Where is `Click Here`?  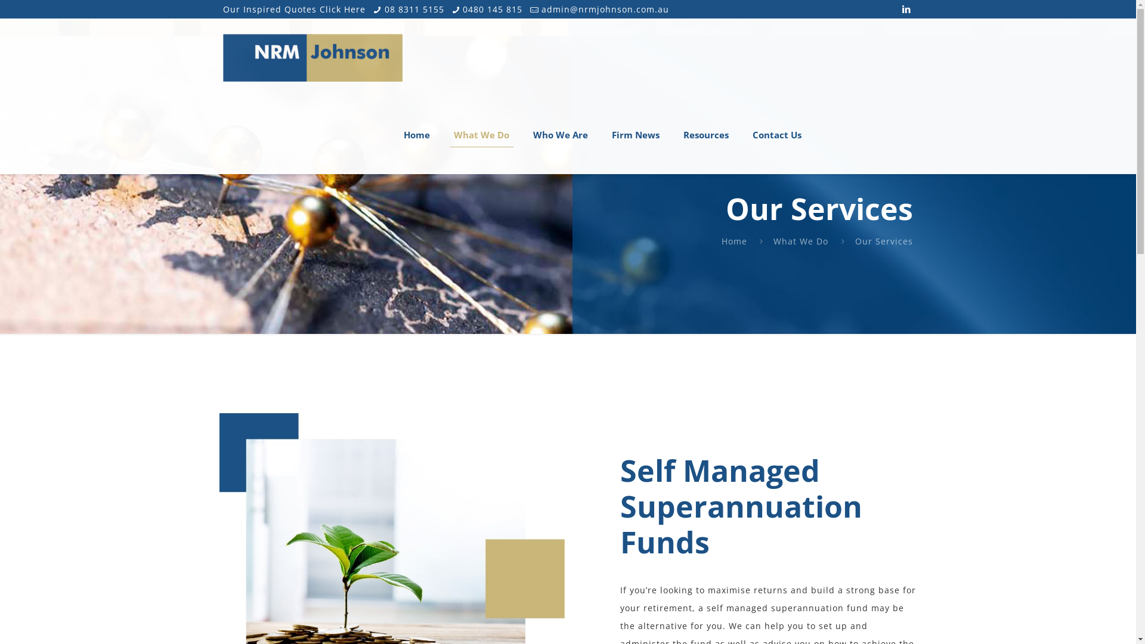
Click Here is located at coordinates (342, 10).